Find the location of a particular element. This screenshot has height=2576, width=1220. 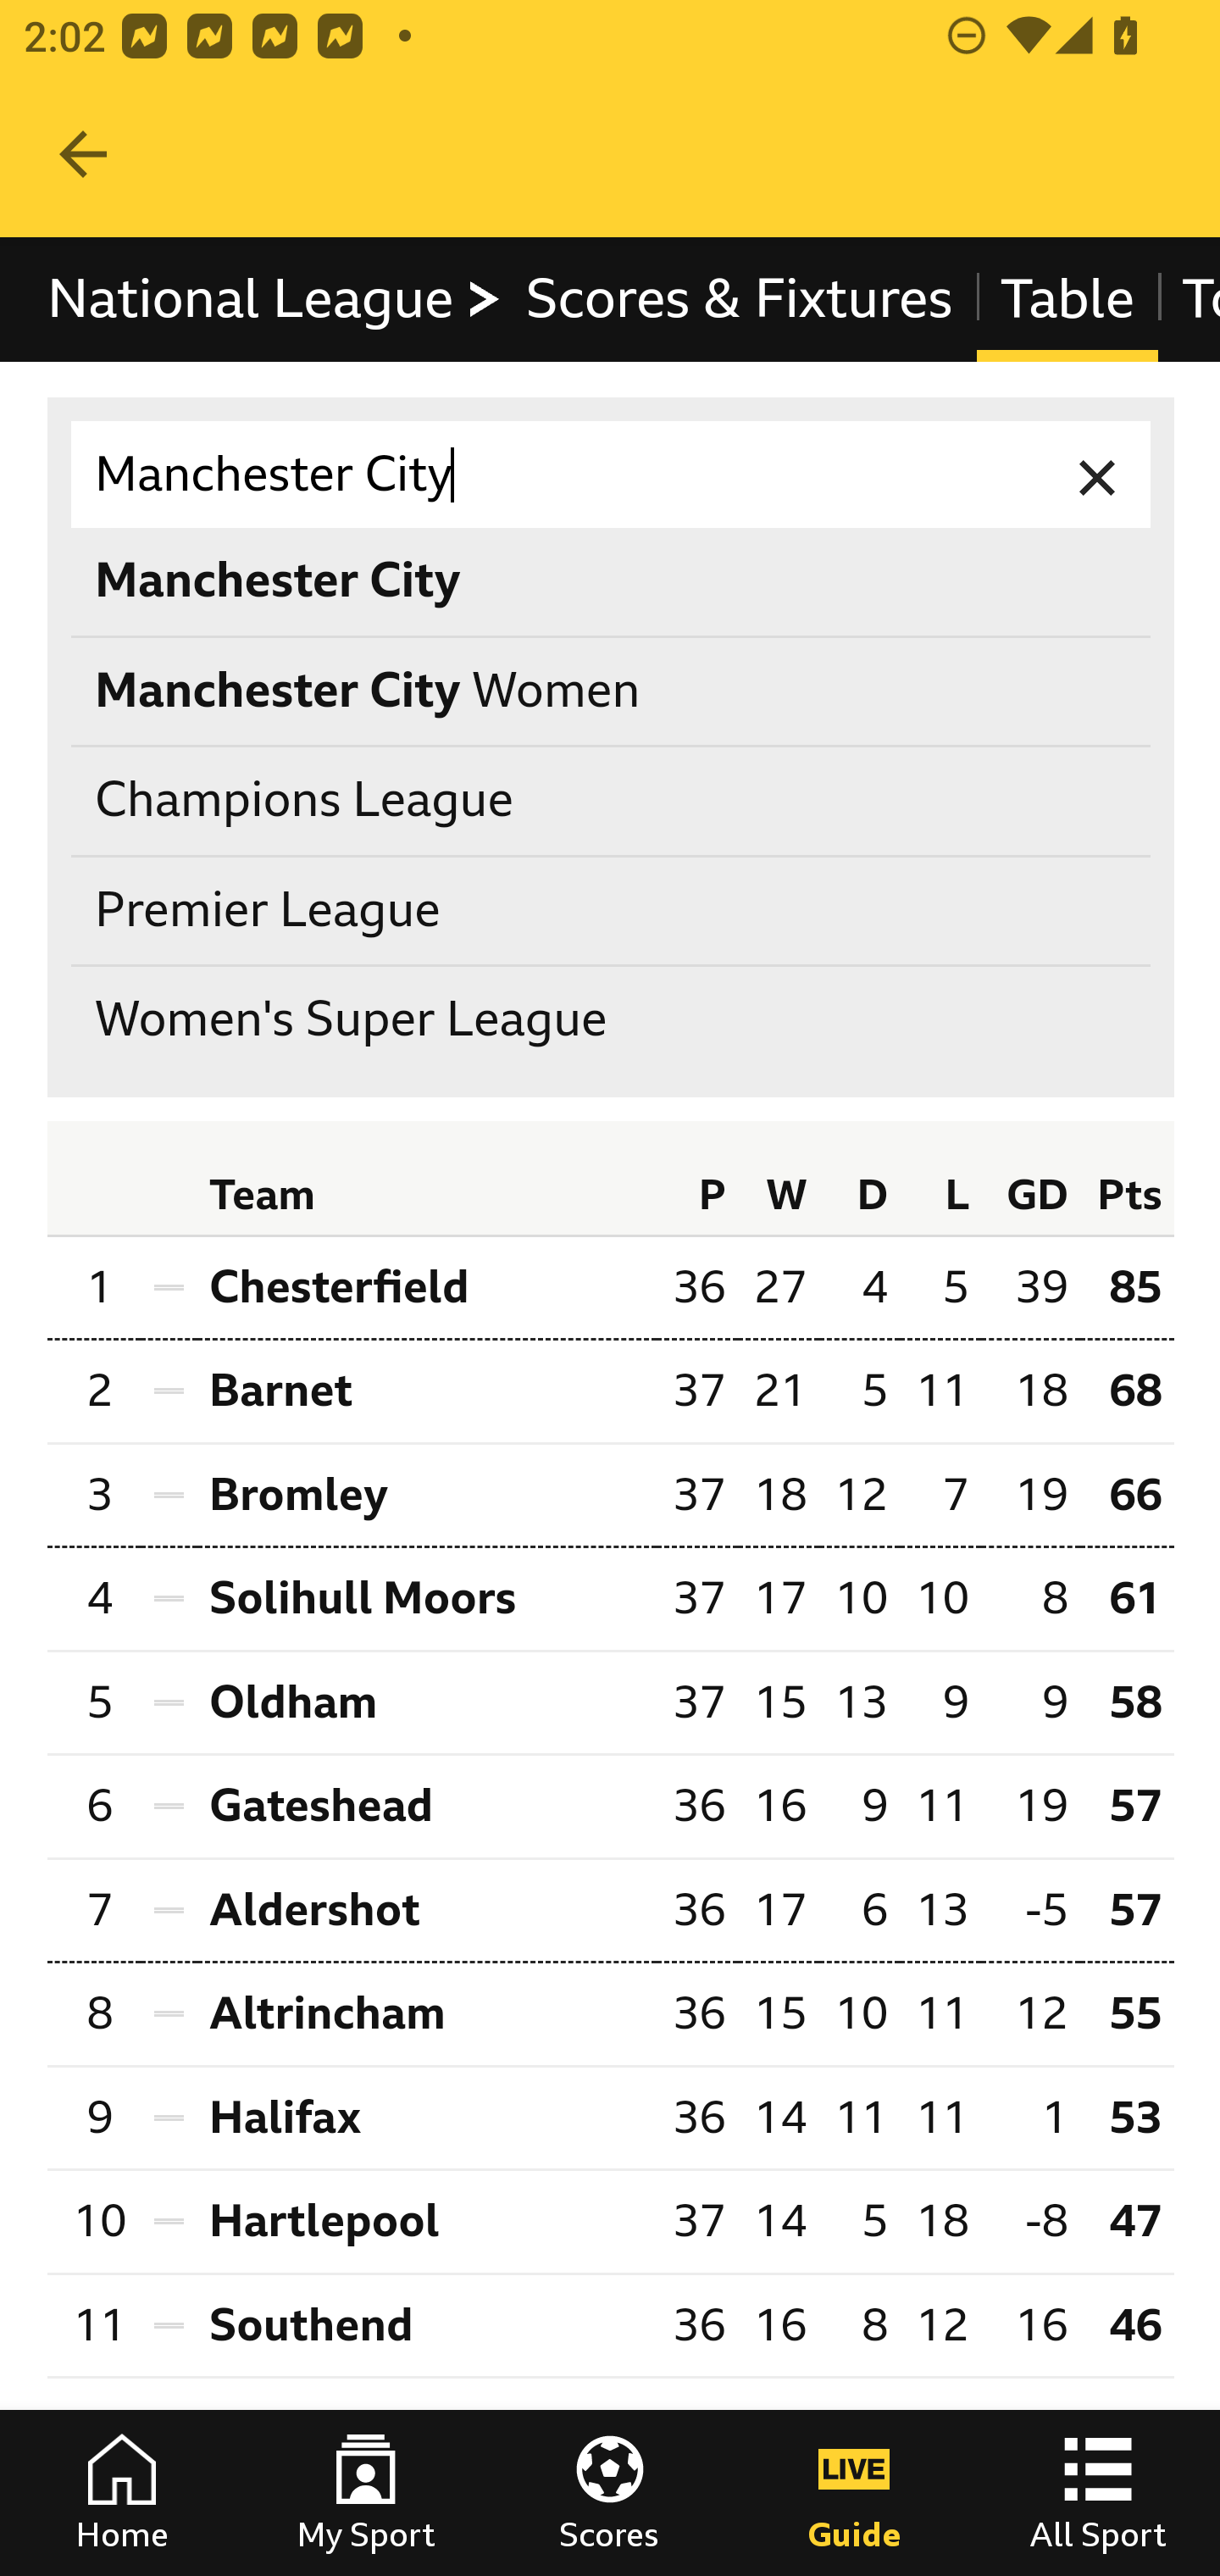

Halifax FC Halifax Town is located at coordinates (427, 2118).